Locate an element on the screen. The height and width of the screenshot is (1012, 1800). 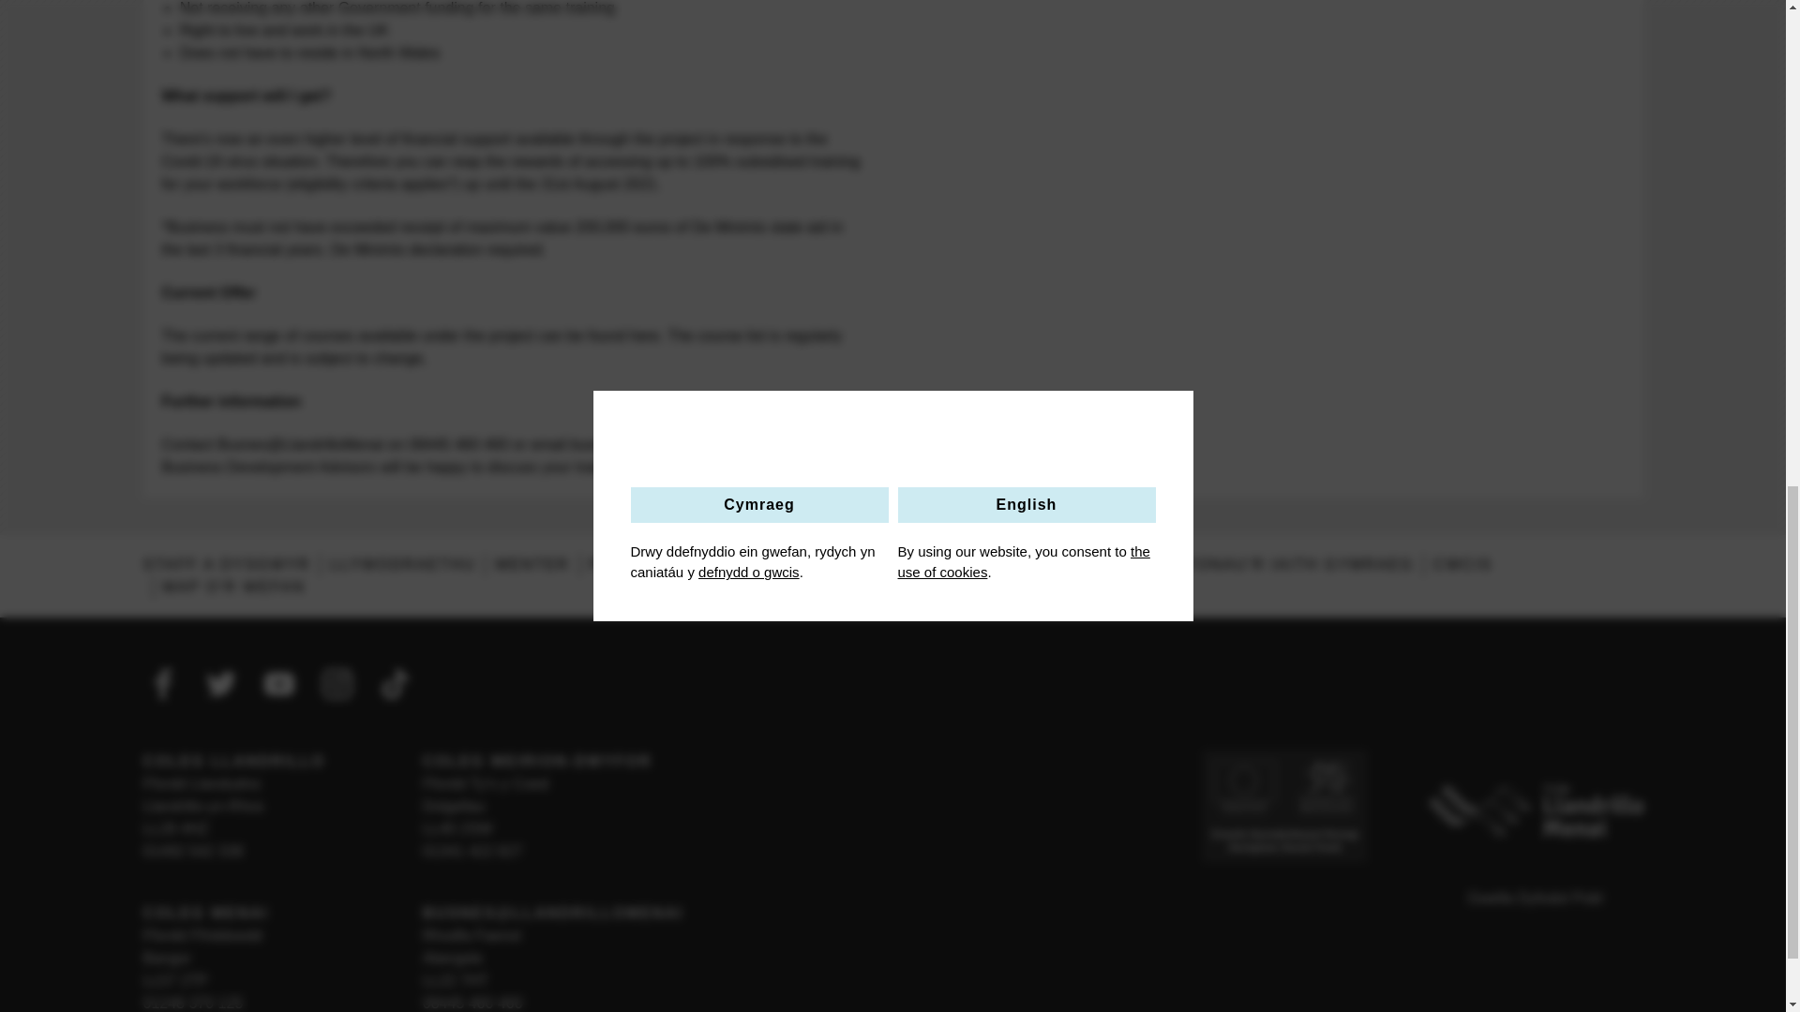
HYGYRCHEDD is located at coordinates (1080, 564).